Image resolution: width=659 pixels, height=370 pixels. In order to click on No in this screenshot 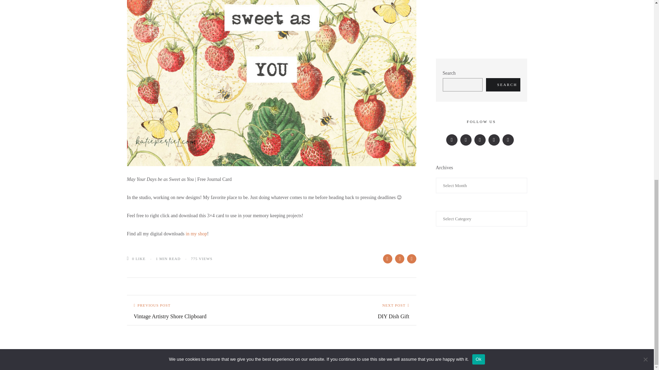, I will do `click(645, 10)`.